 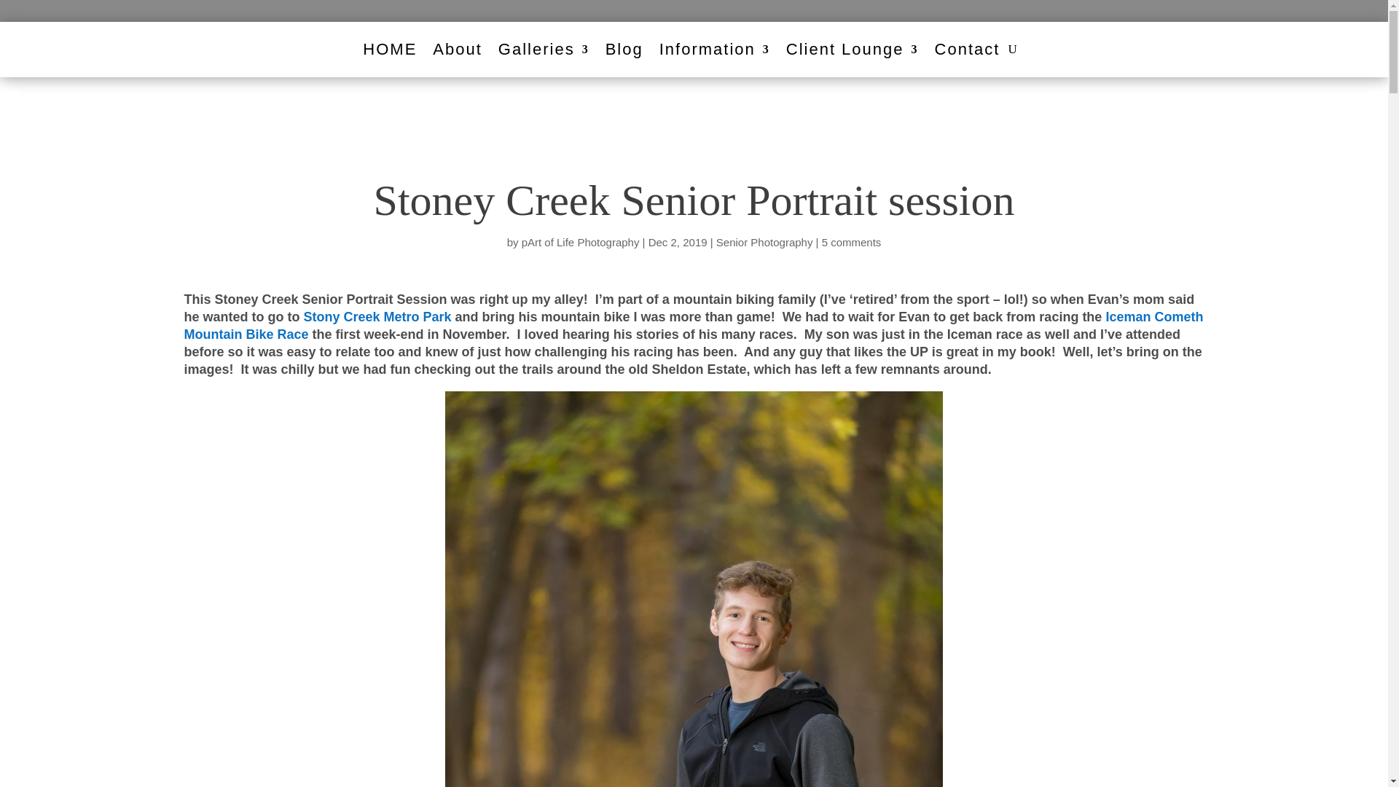 I want to click on About, so click(x=458, y=50).